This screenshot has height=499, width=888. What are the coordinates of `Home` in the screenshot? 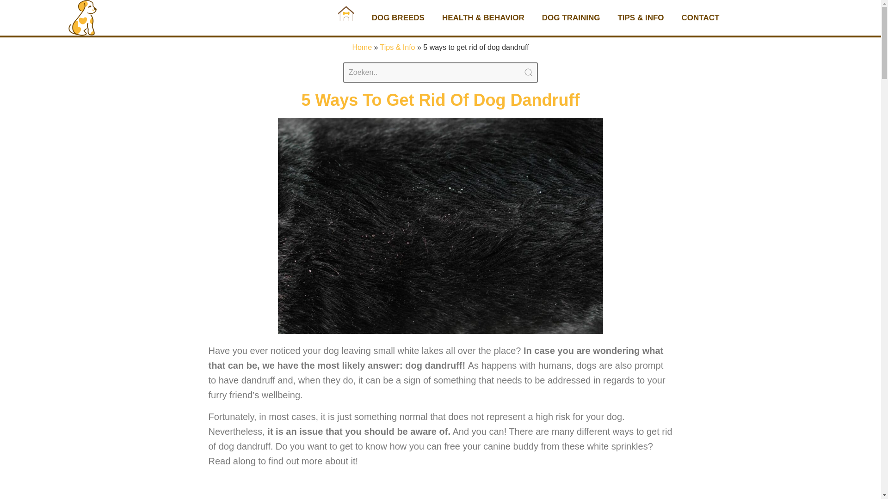 It's located at (362, 47).